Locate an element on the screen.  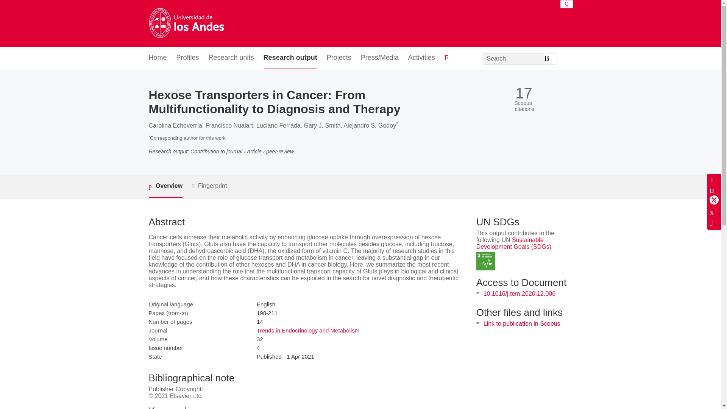
Link to publication in Scopus is located at coordinates (522, 323).